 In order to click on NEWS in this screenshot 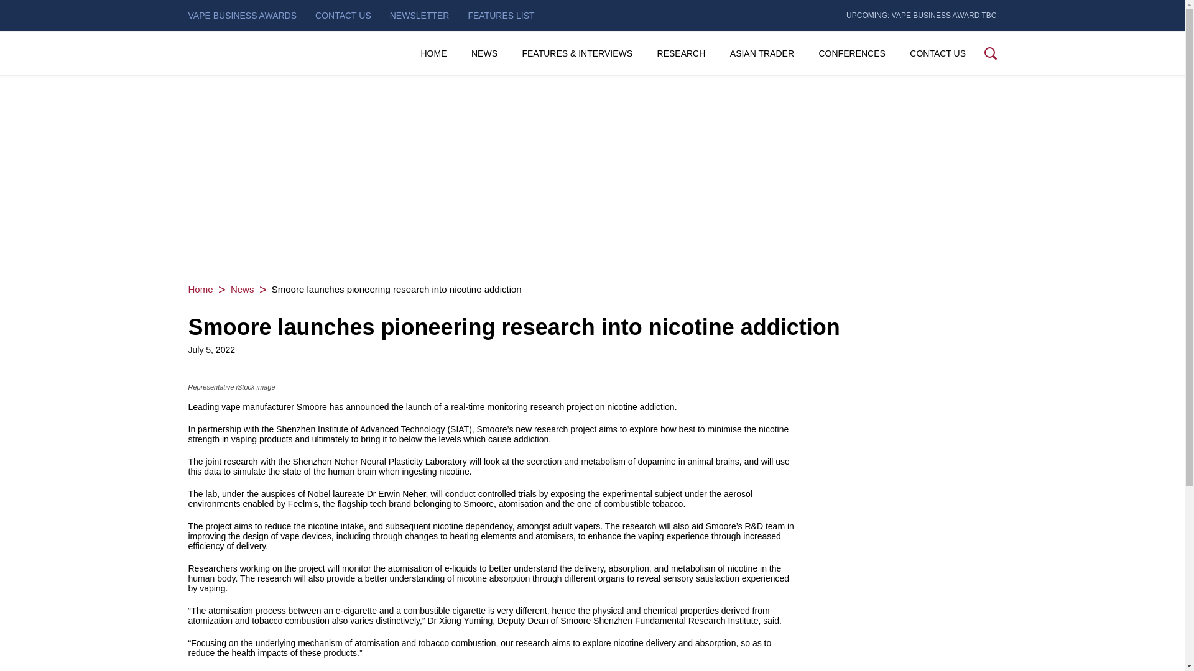, I will do `click(484, 53)`.